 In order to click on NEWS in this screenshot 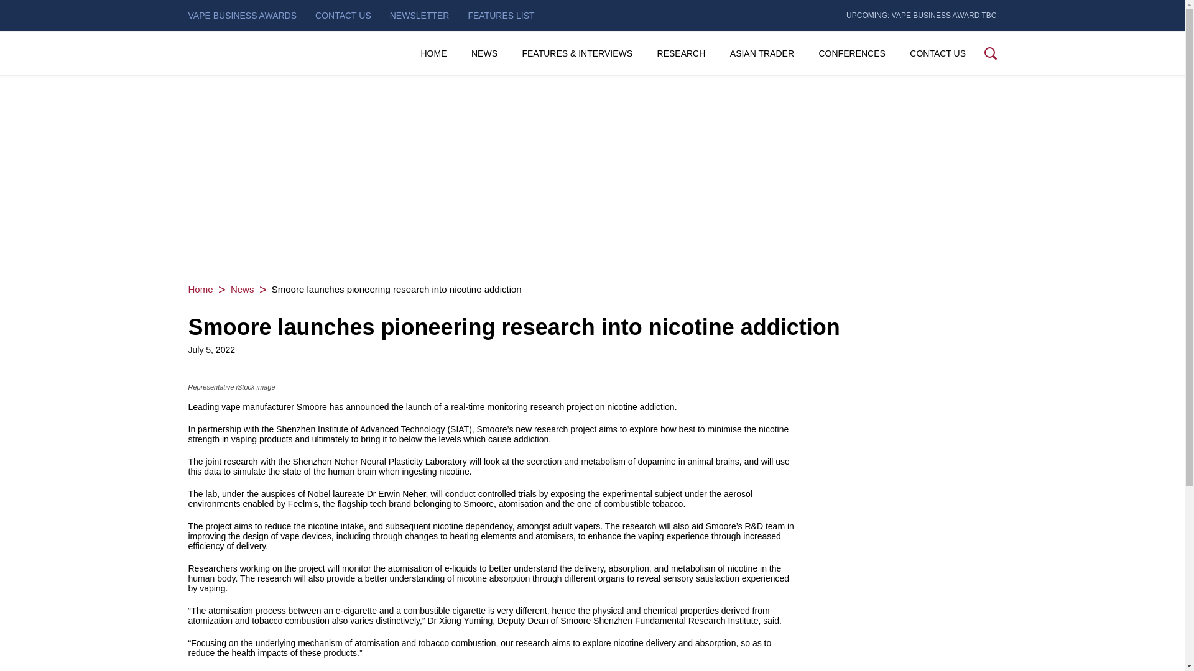, I will do `click(484, 53)`.